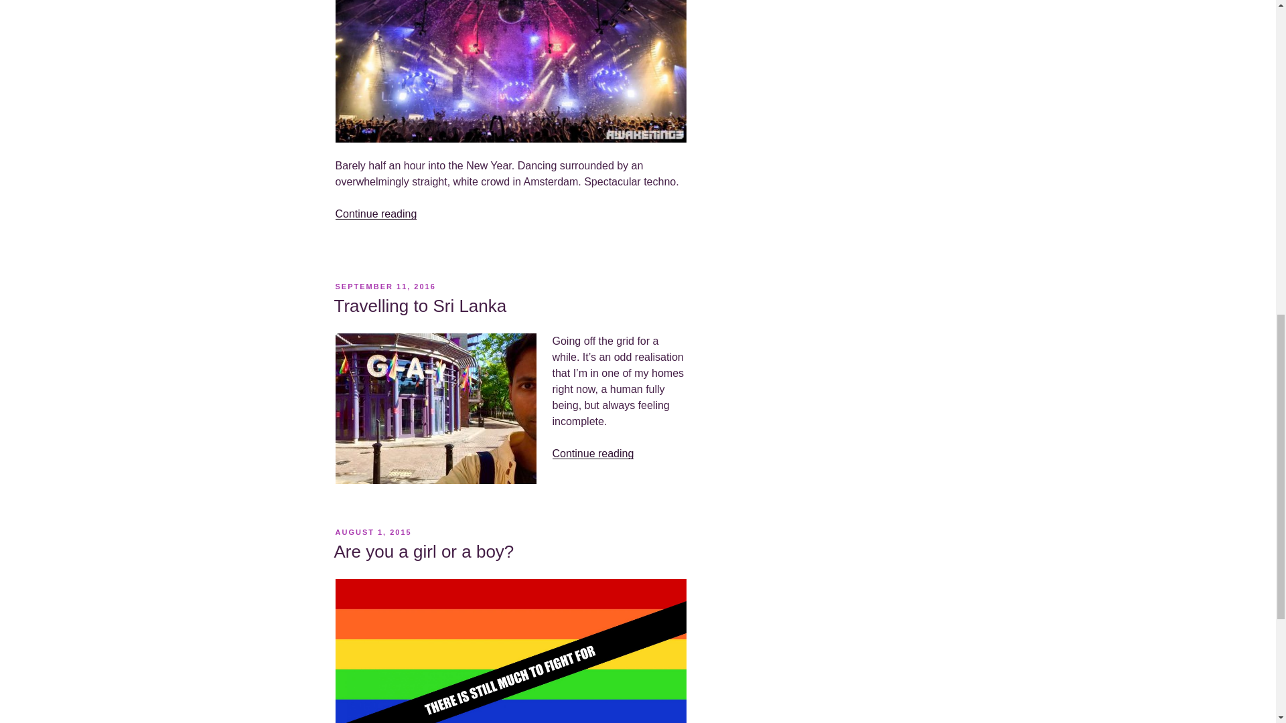 The width and height of the screenshot is (1286, 723). I want to click on AUGUST 1, 2015, so click(372, 532).